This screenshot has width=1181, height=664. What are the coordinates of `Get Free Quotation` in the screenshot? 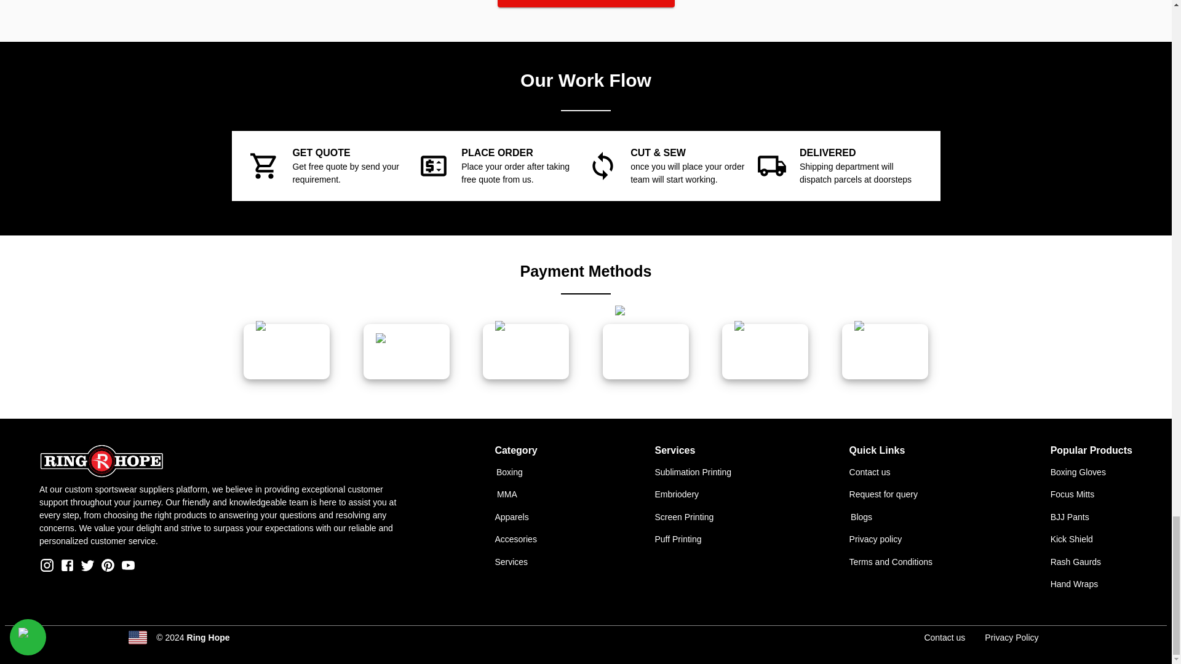 It's located at (586, 4).